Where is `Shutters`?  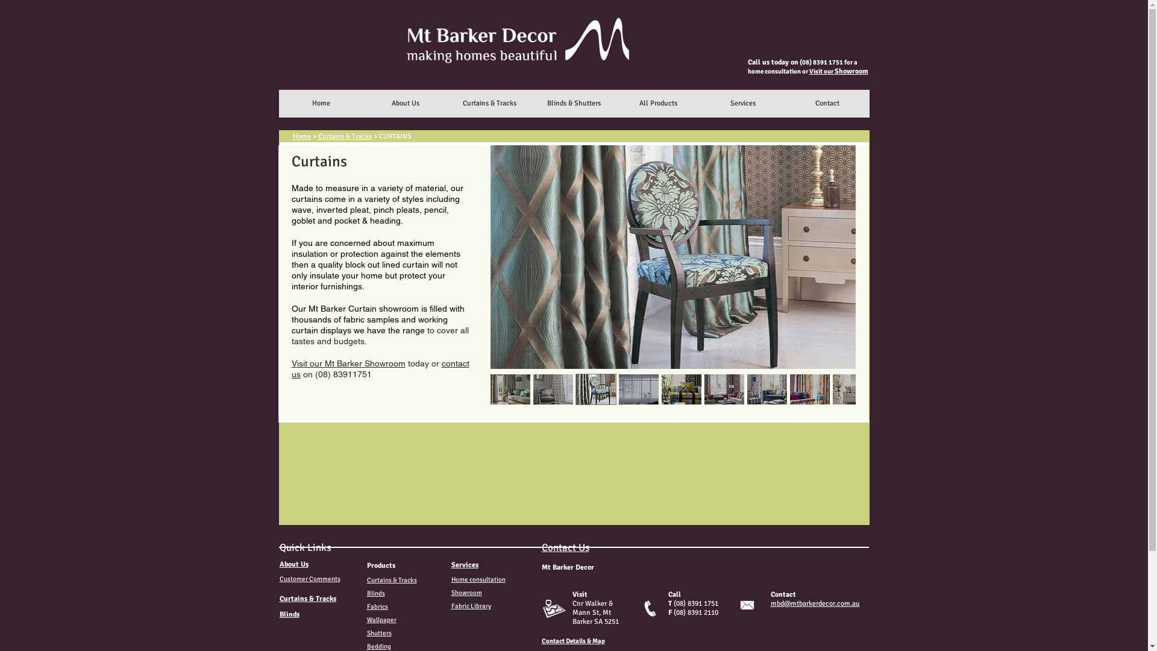 Shutters is located at coordinates (378, 633).